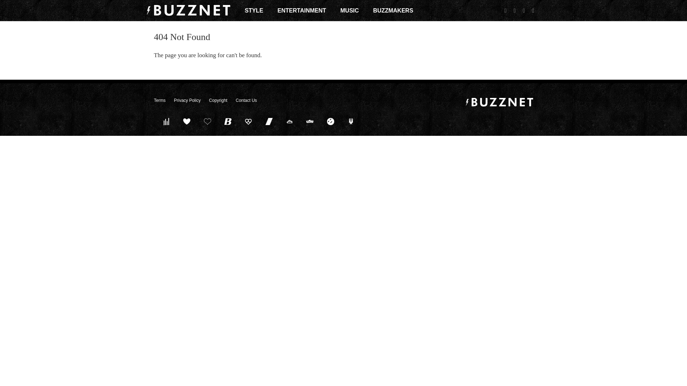 This screenshot has width=687, height=386. What do you see at coordinates (246, 100) in the screenshot?
I see `Contact Us` at bounding box center [246, 100].